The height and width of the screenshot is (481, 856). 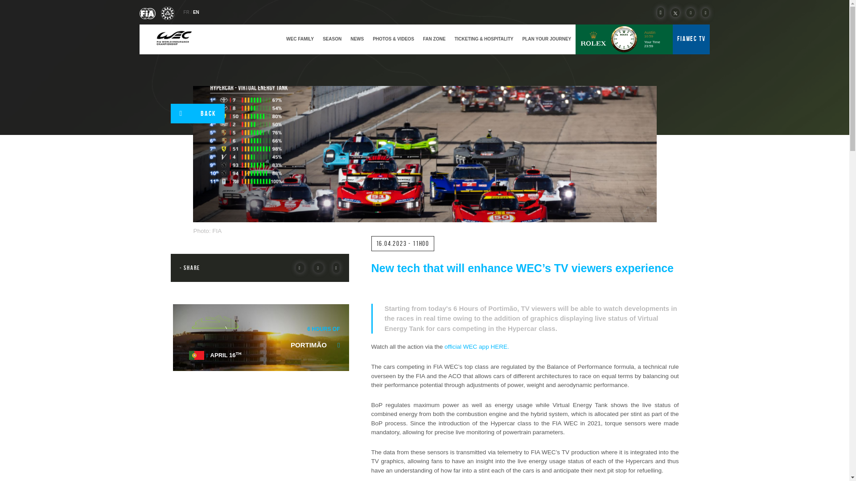 What do you see at coordinates (659, 12) in the screenshot?
I see `Follow us on Spotify` at bounding box center [659, 12].